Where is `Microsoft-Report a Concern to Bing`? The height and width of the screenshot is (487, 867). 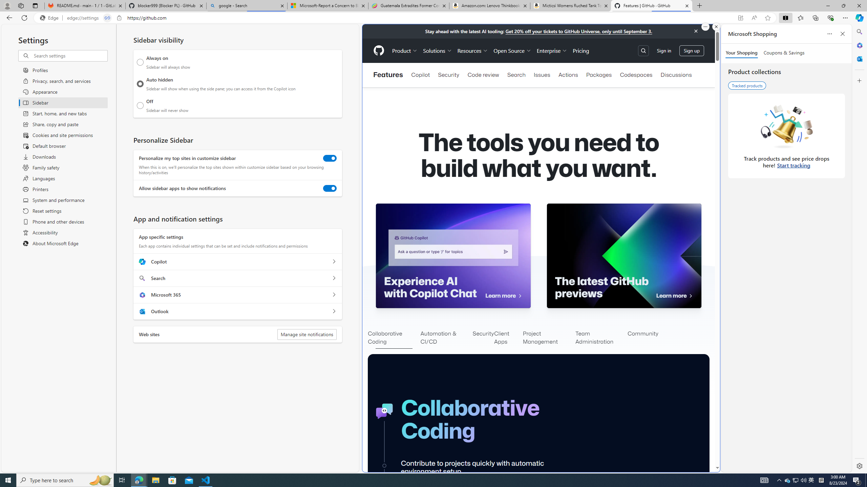
Microsoft-Report a Concern to Bing is located at coordinates (327, 6).